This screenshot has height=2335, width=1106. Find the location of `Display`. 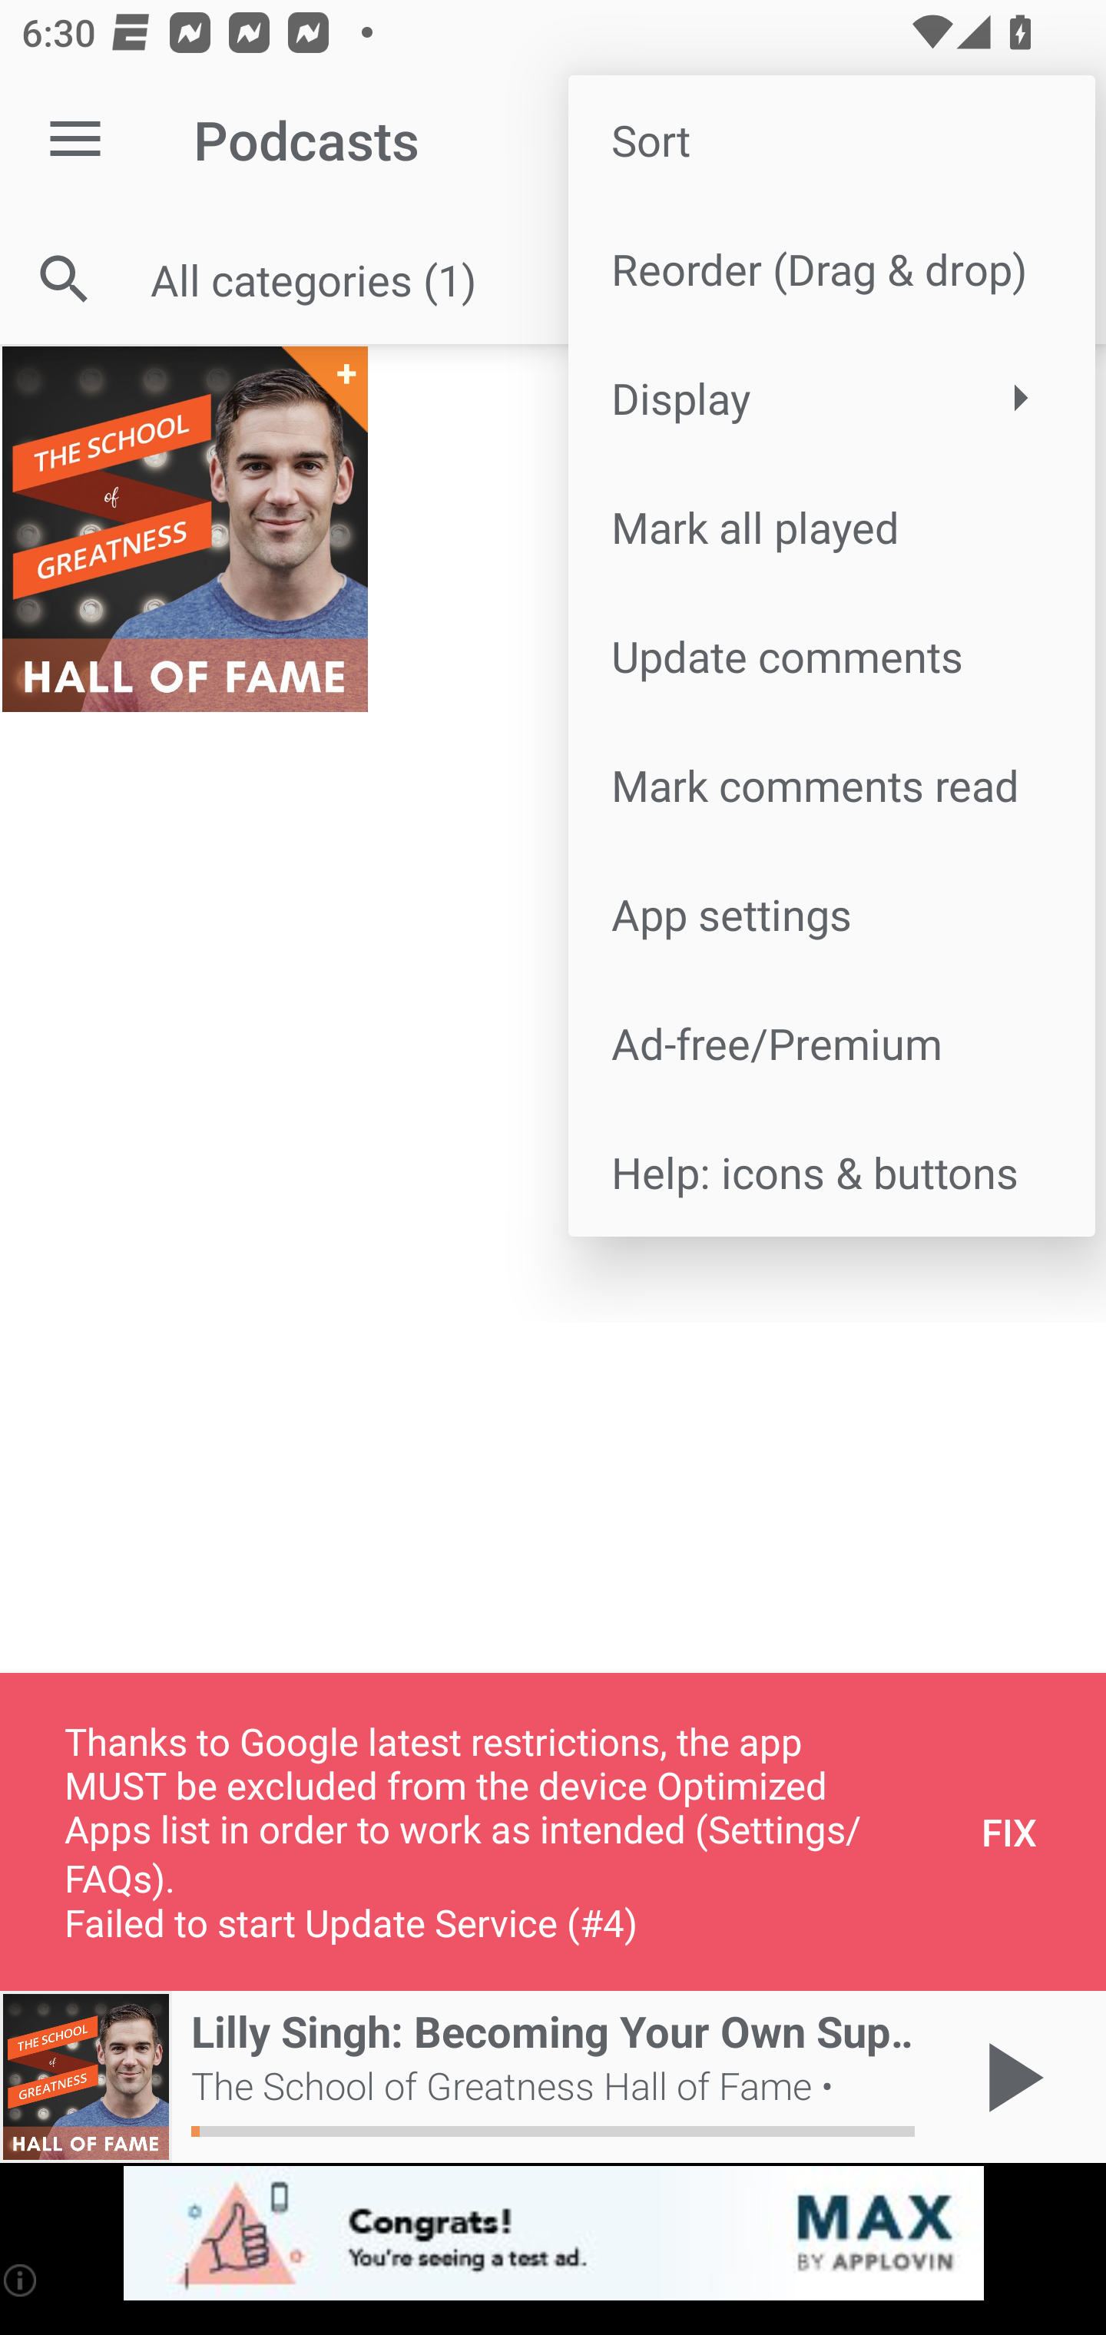

Display is located at coordinates (831, 398).